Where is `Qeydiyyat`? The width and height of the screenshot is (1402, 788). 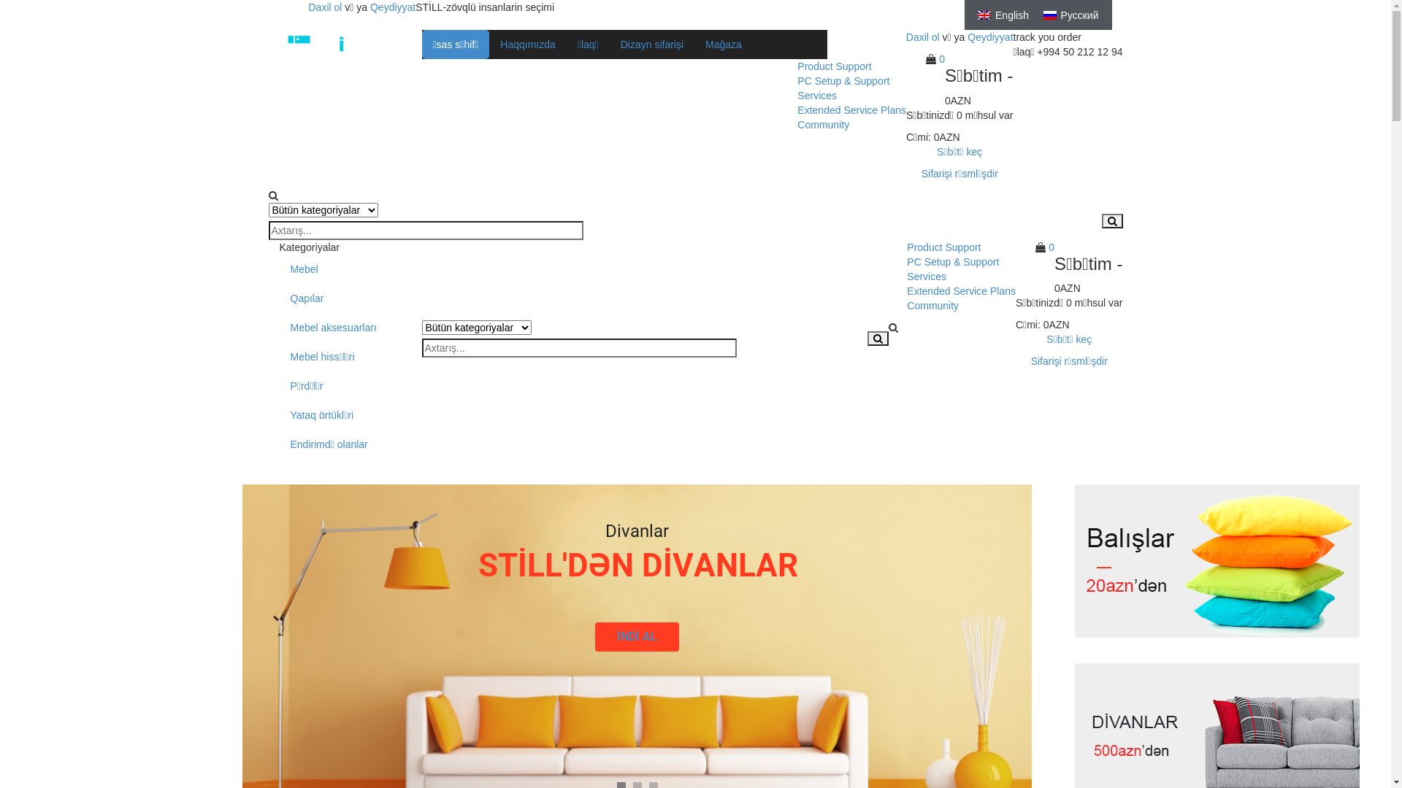 Qeydiyyat is located at coordinates (990, 37).